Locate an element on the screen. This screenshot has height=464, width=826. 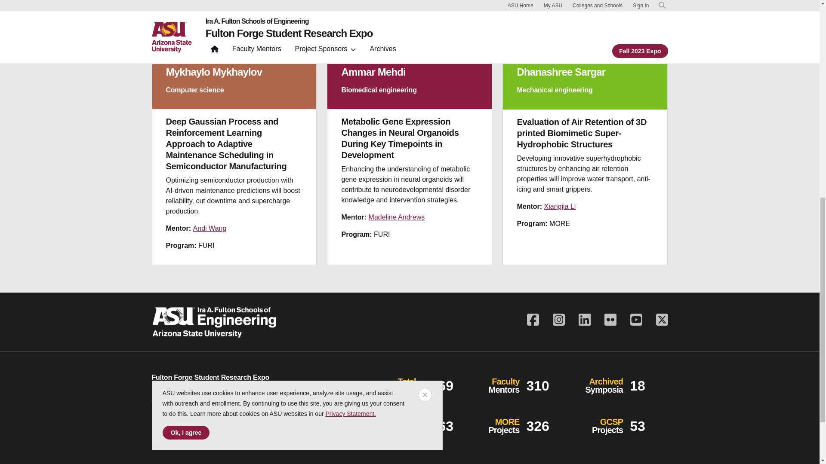
Xiangjia Li is located at coordinates (560, 206).